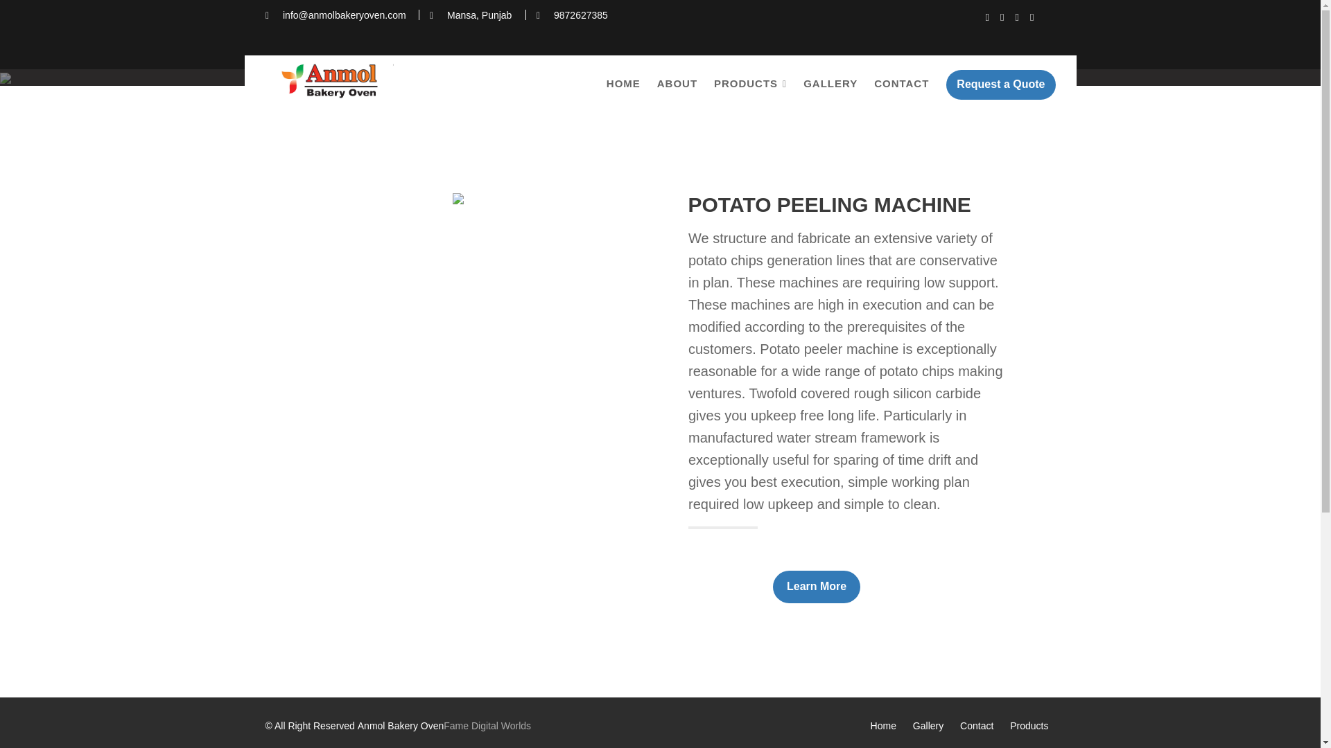 The width and height of the screenshot is (1331, 748). What do you see at coordinates (550, 490) in the screenshot?
I see `Gallery` at bounding box center [550, 490].